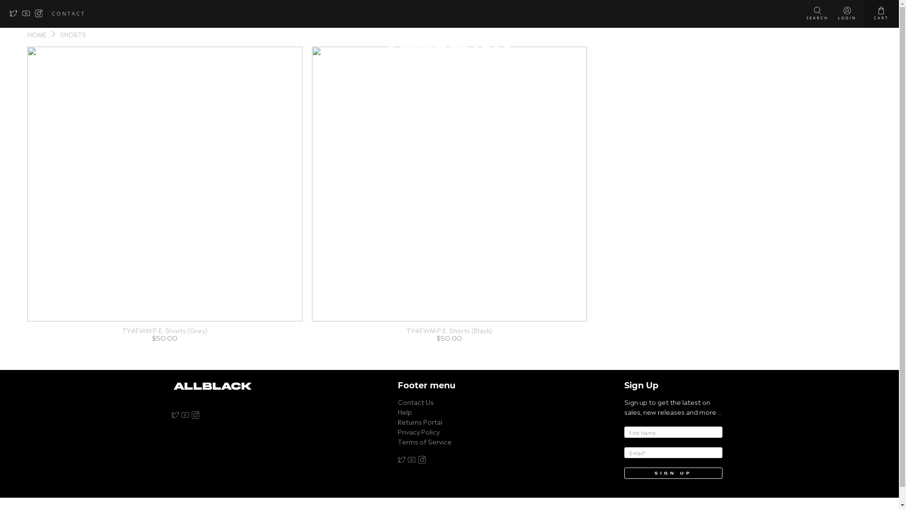 The width and height of the screenshot is (906, 509). What do you see at coordinates (419, 421) in the screenshot?
I see `Returns Portal` at bounding box center [419, 421].